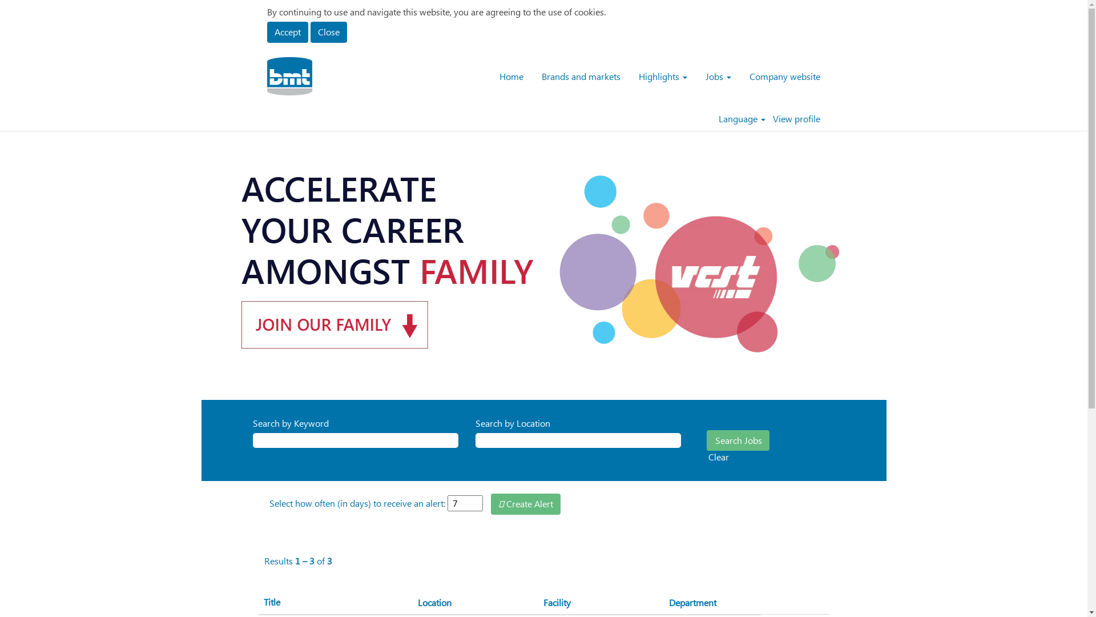 This screenshot has height=617, width=1096. I want to click on Highlights, so click(663, 77).